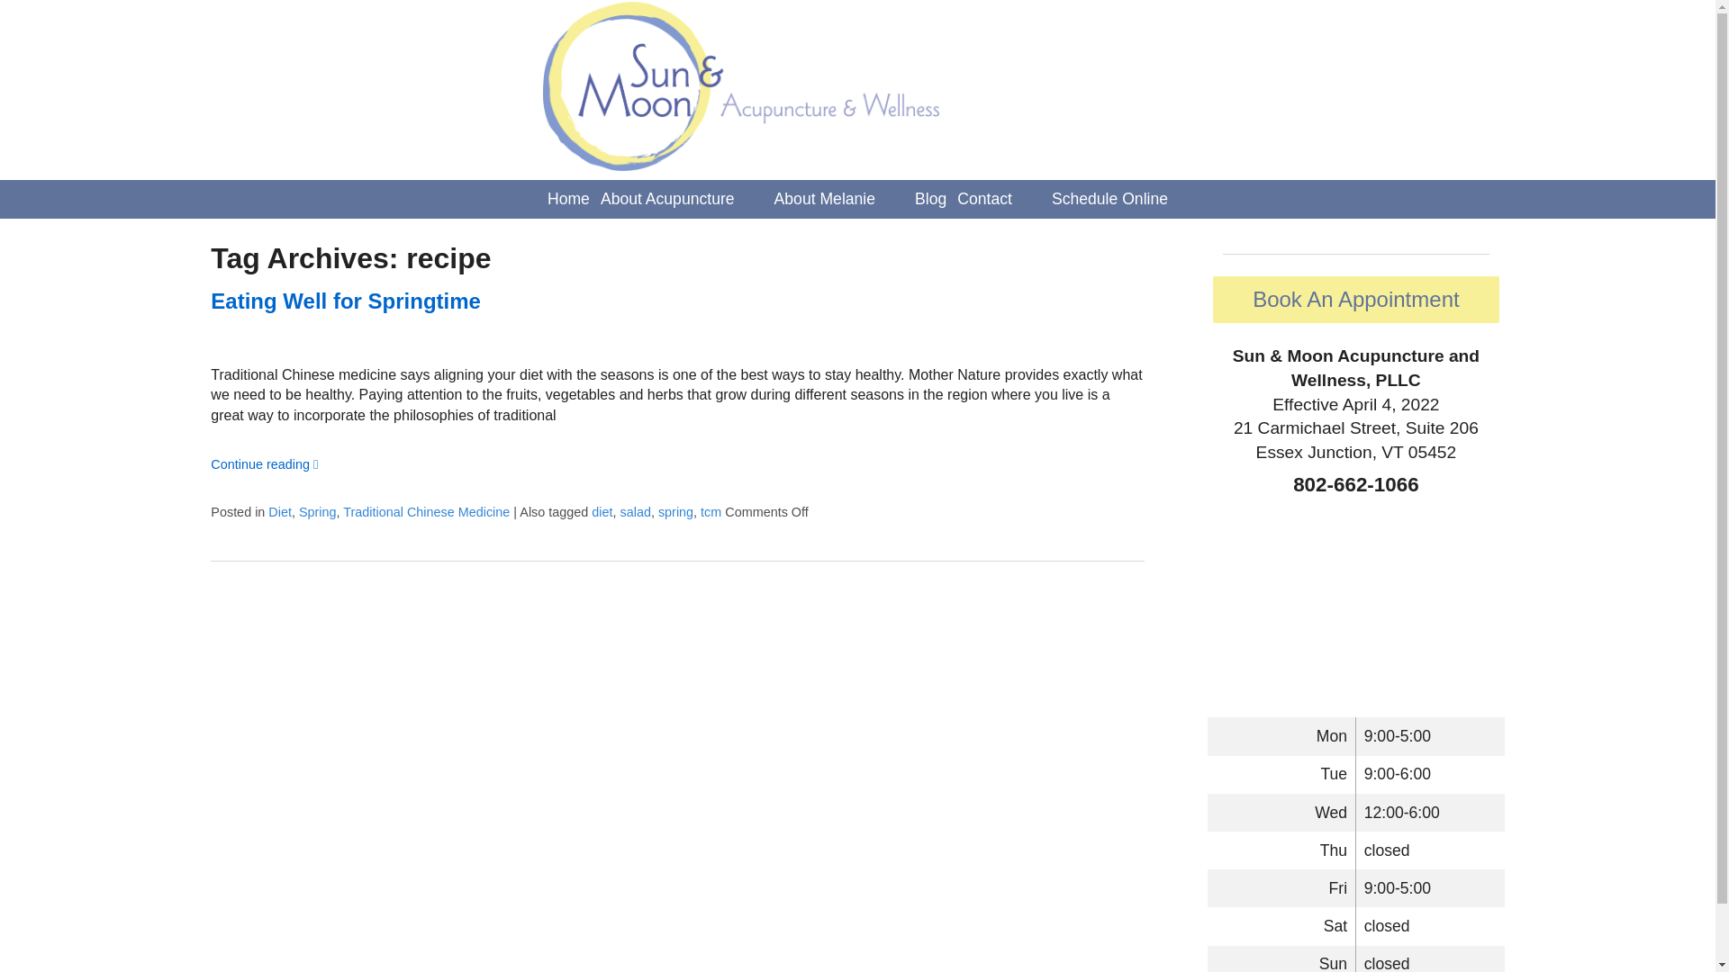 The image size is (1729, 972). Describe the element at coordinates (1109, 199) in the screenshot. I see `Schedule Online` at that location.